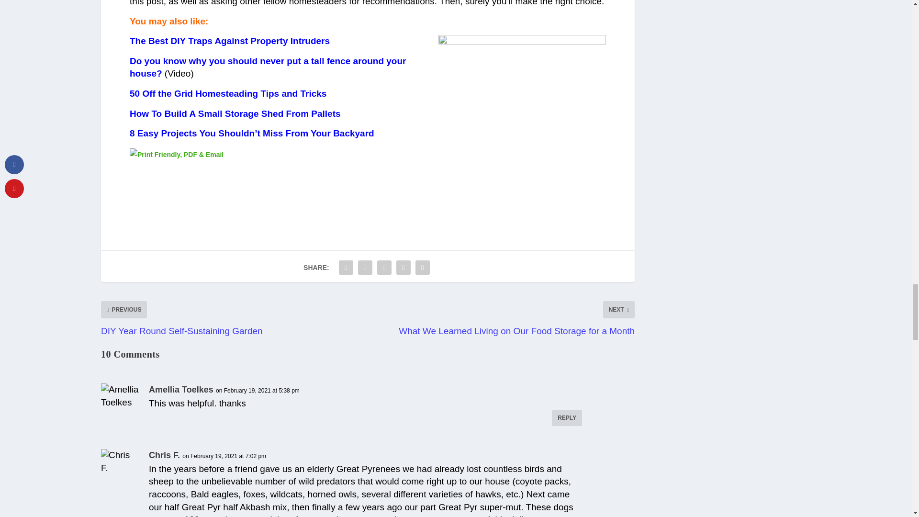 The height and width of the screenshot is (517, 919). What do you see at coordinates (228, 93) in the screenshot?
I see `50 Off the Grid Homesteading Tips and Tricks` at bounding box center [228, 93].